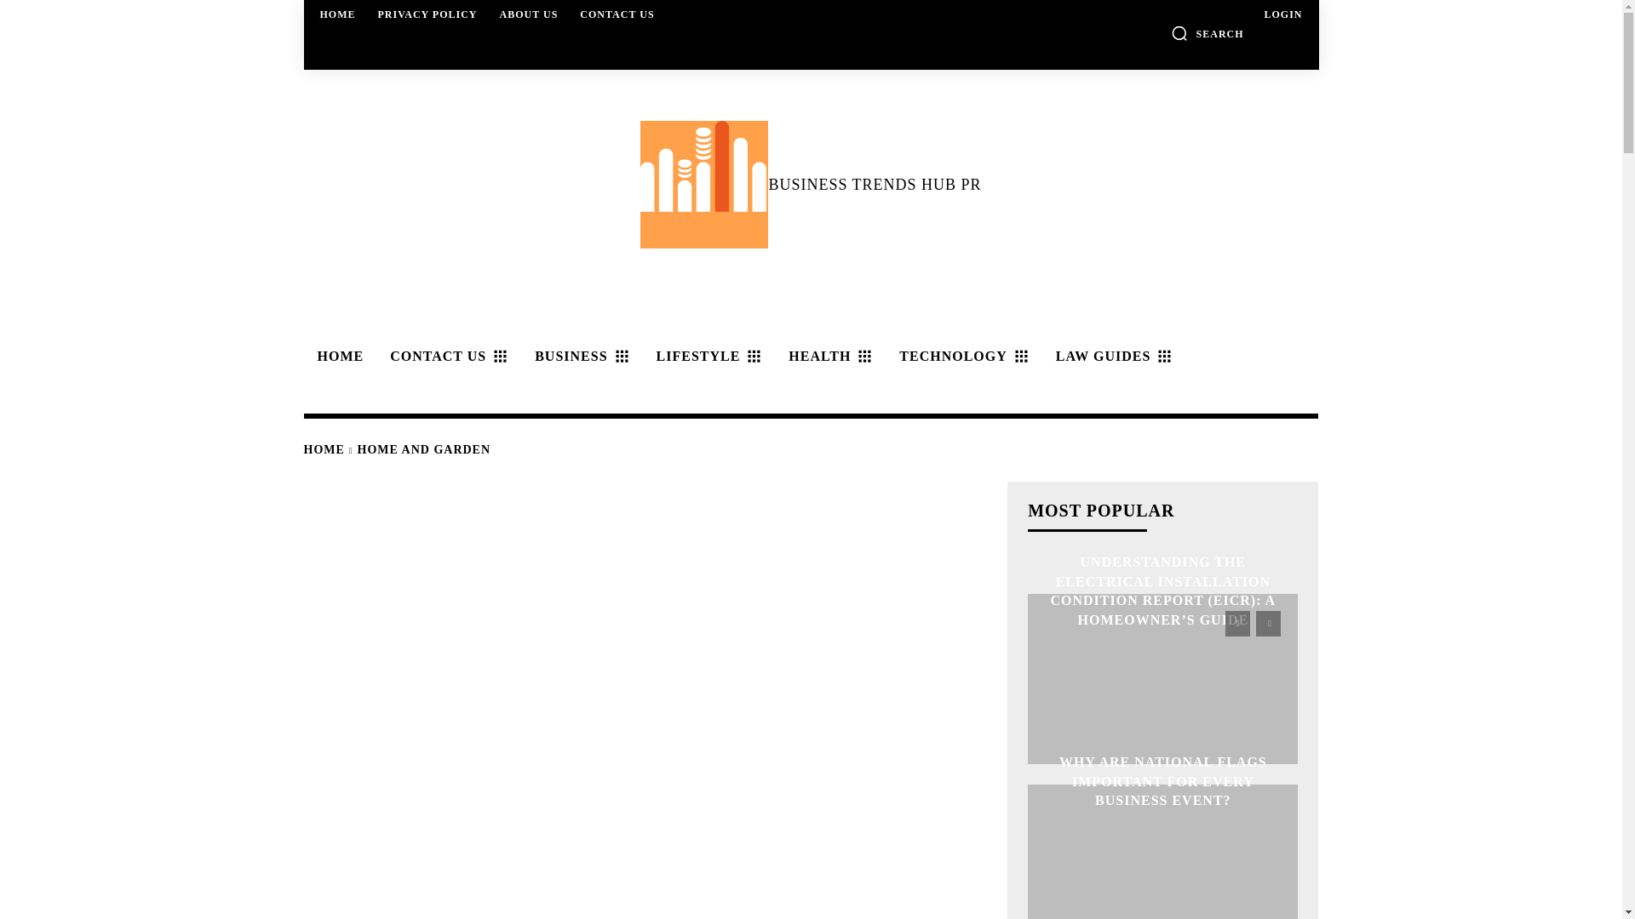 The width and height of the screenshot is (1635, 919). I want to click on BUSINESS TRENDS HUB PR, so click(810, 184).